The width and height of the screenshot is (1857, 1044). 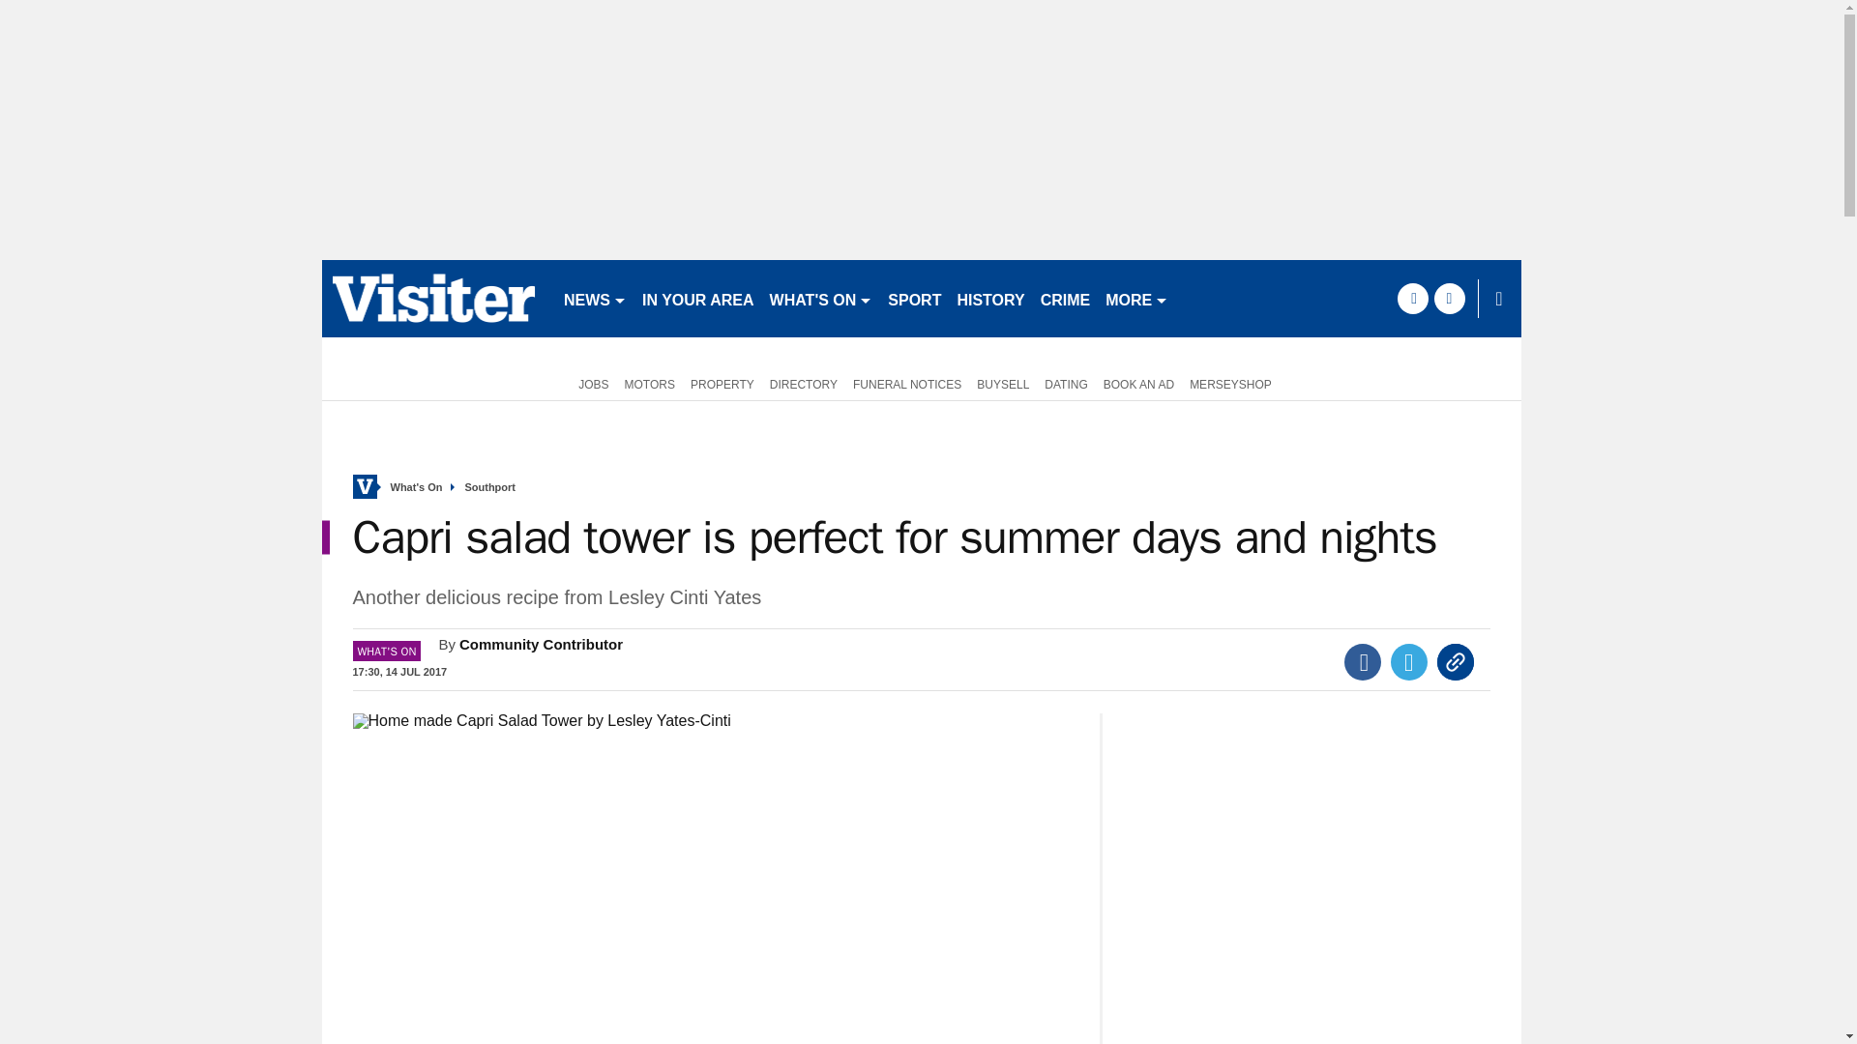 What do you see at coordinates (722, 383) in the screenshot?
I see `PROPERTY` at bounding box center [722, 383].